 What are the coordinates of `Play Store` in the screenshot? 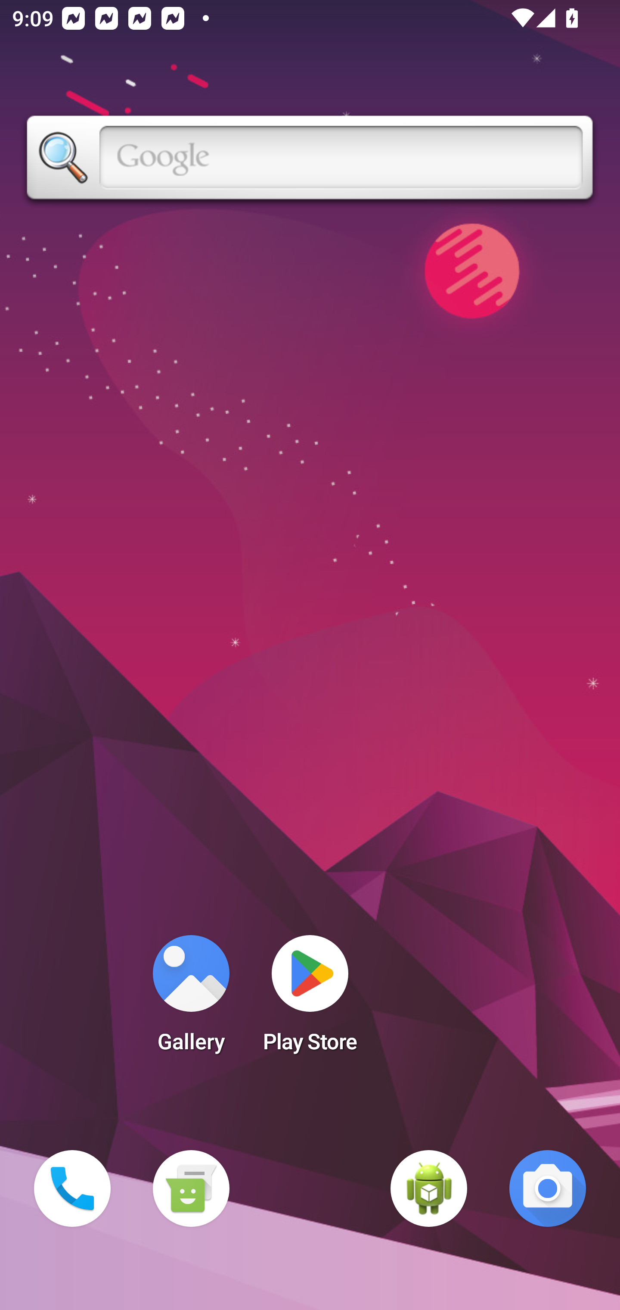 It's located at (310, 999).